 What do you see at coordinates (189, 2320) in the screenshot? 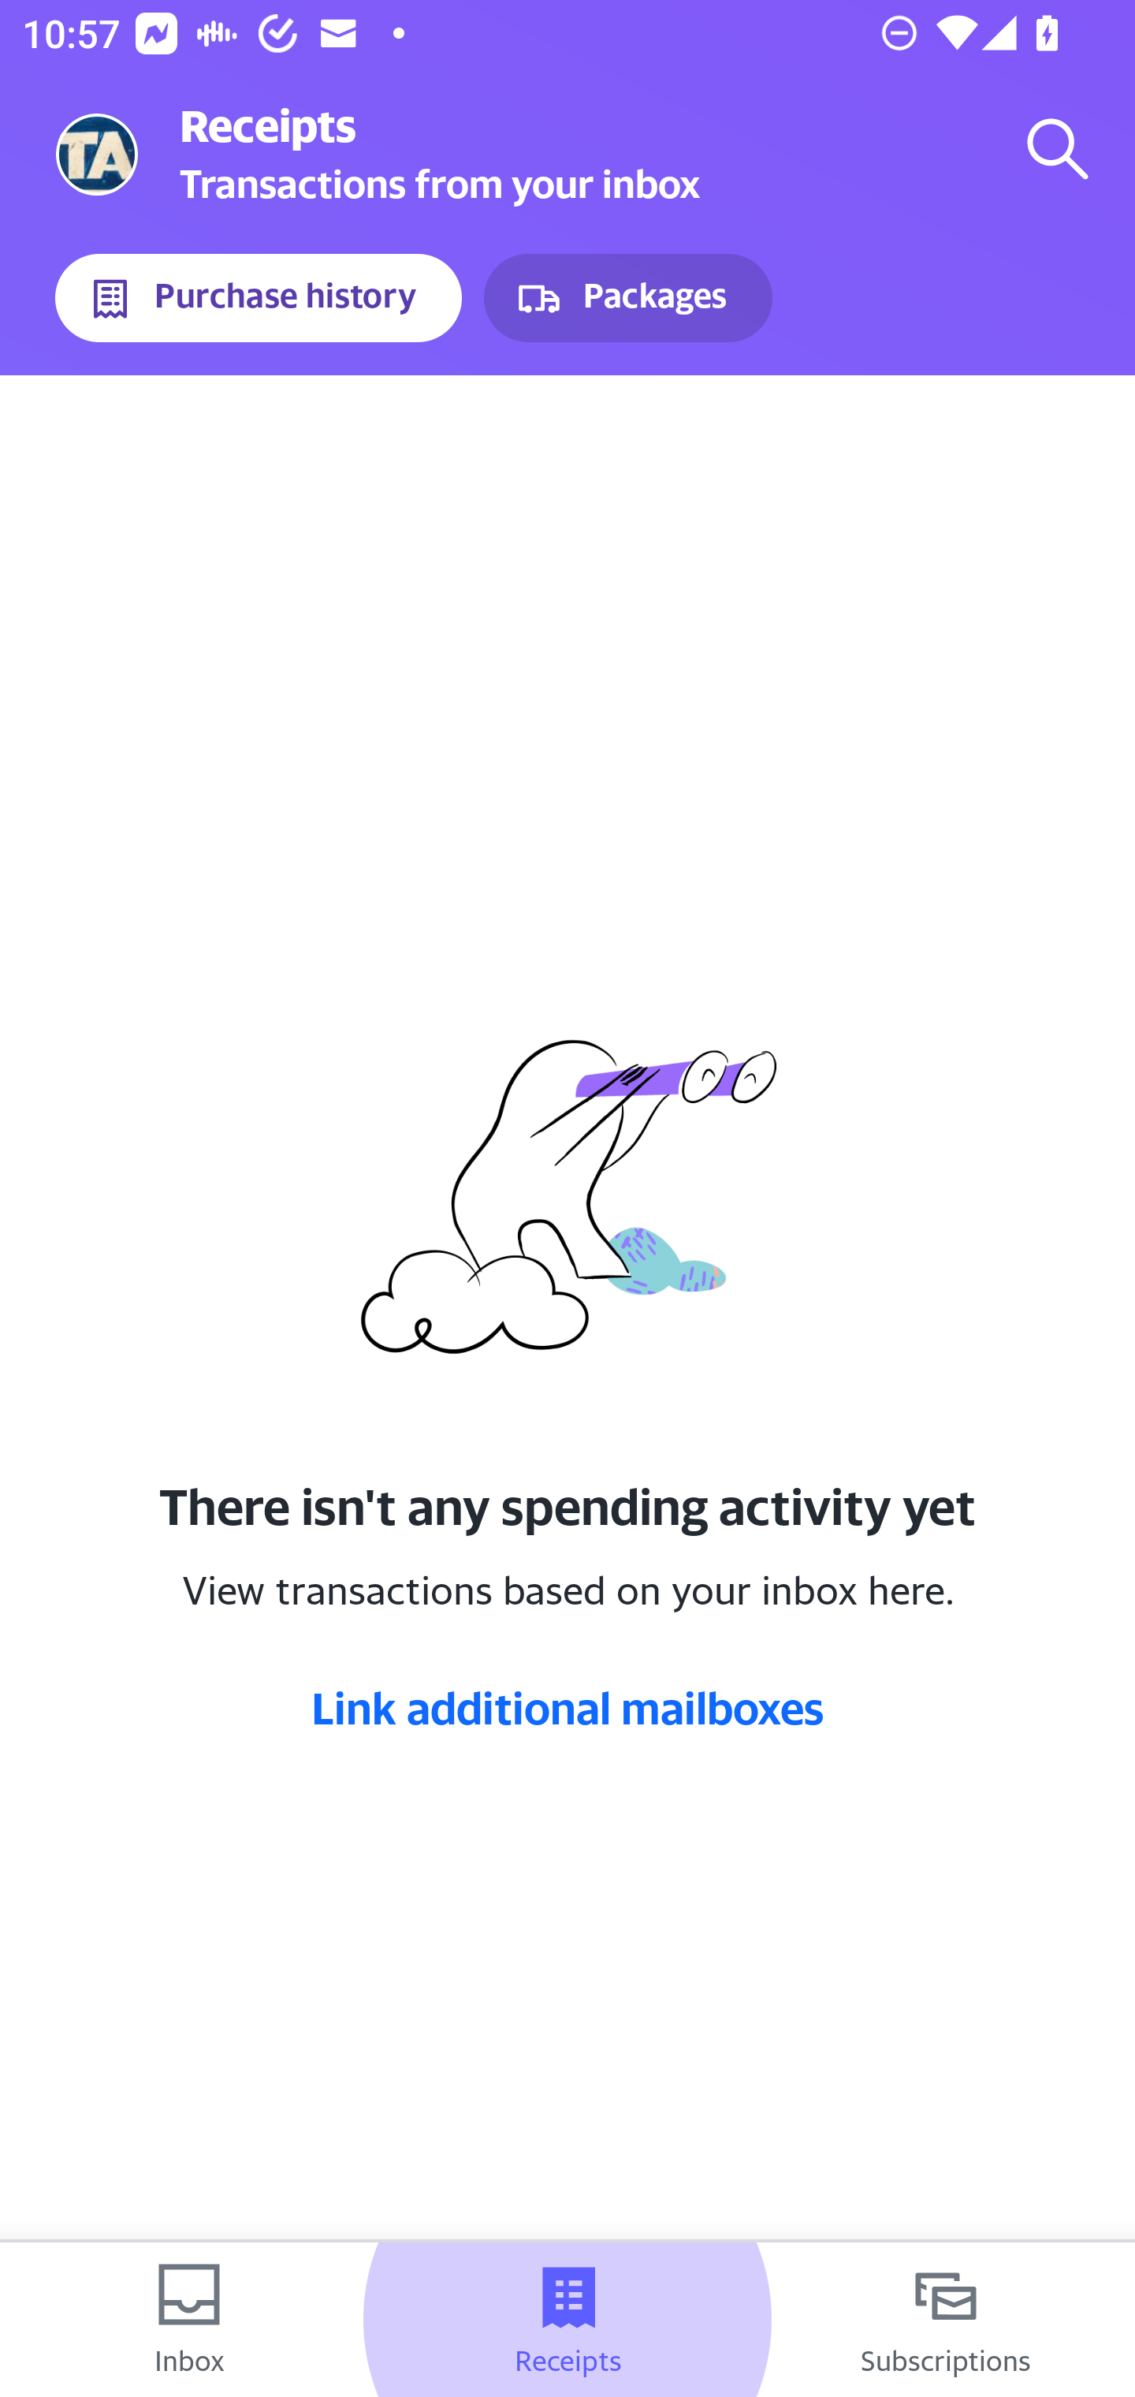
I see `Inbox` at bounding box center [189, 2320].